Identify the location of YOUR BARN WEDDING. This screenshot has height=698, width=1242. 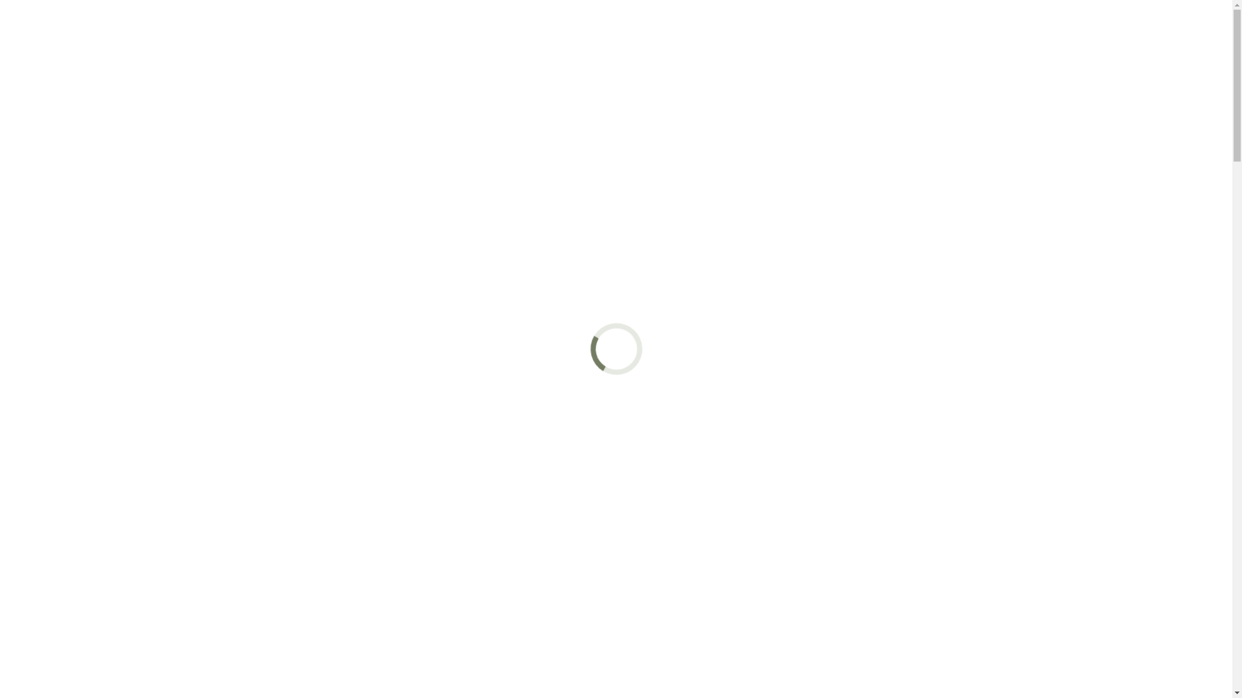
(639, 29).